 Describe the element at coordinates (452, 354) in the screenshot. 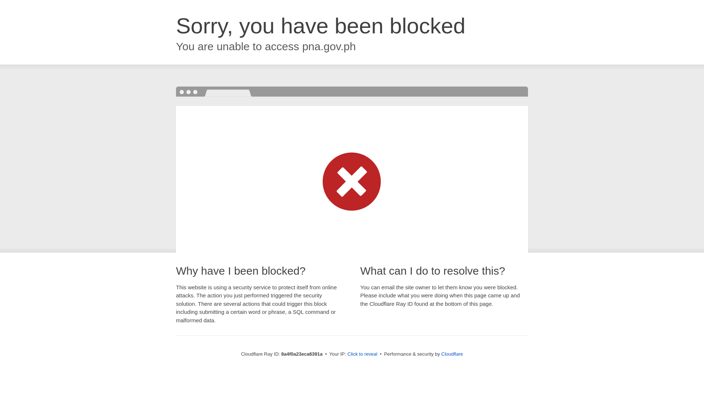

I see `Cloudflare` at that location.